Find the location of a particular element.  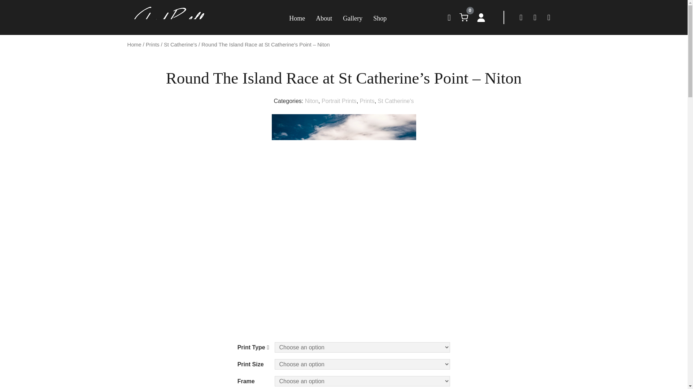

View your shopping cart is located at coordinates (463, 17).